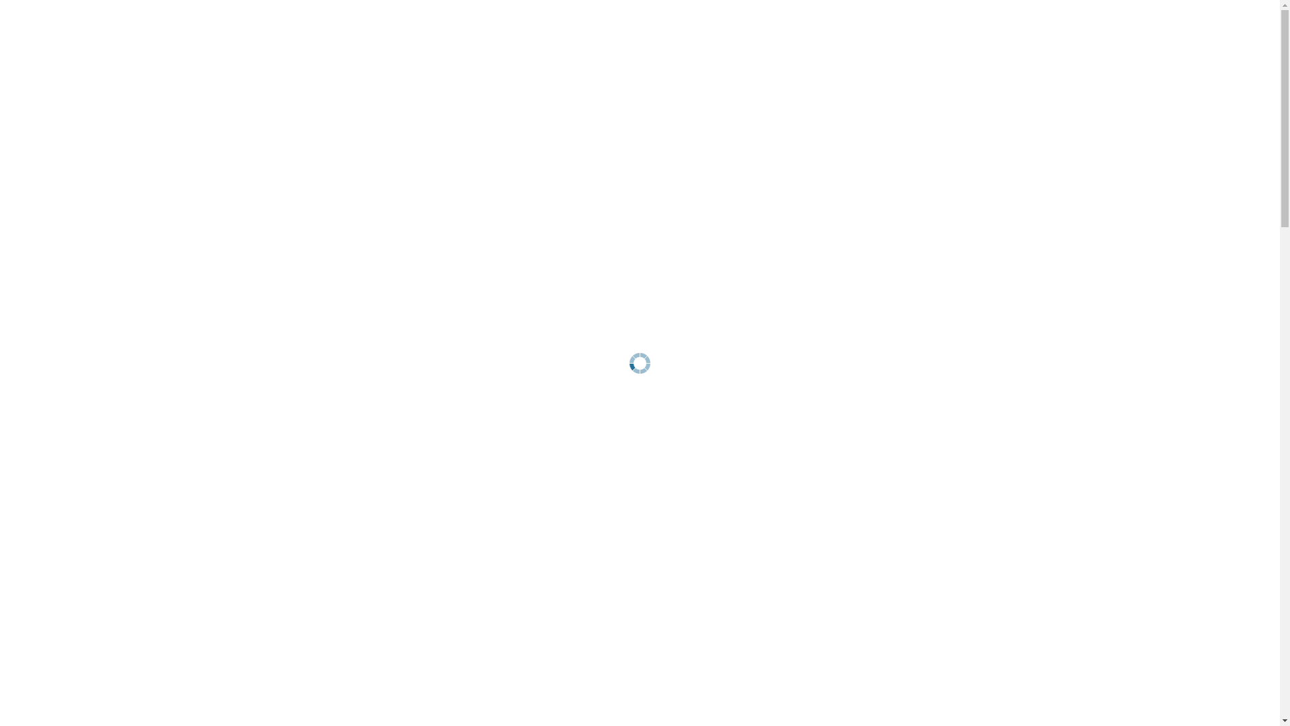 This screenshot has width=1290, height=726. I want to click on Investor Login, so click(90, 311).